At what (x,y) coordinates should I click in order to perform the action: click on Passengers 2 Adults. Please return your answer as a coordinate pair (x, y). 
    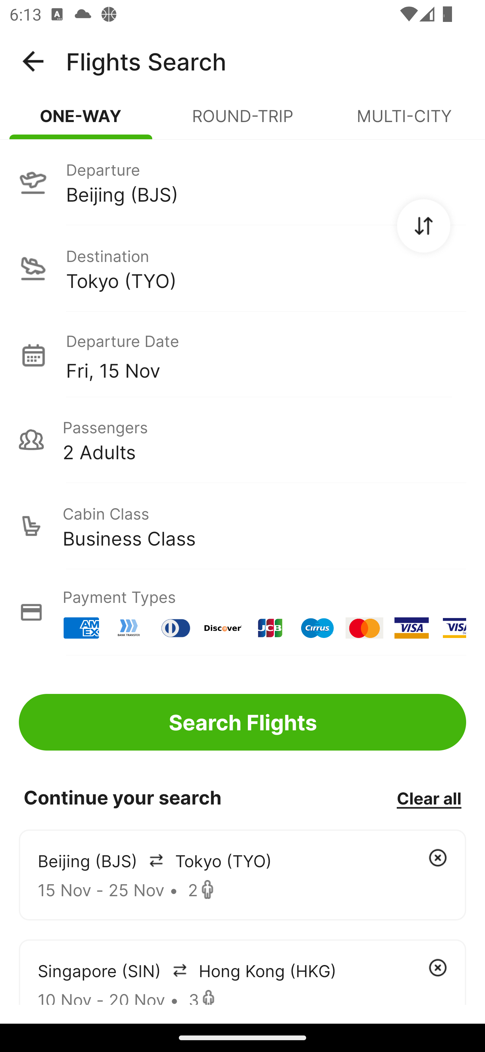
    Looking at the image, I should click on (243, 440).